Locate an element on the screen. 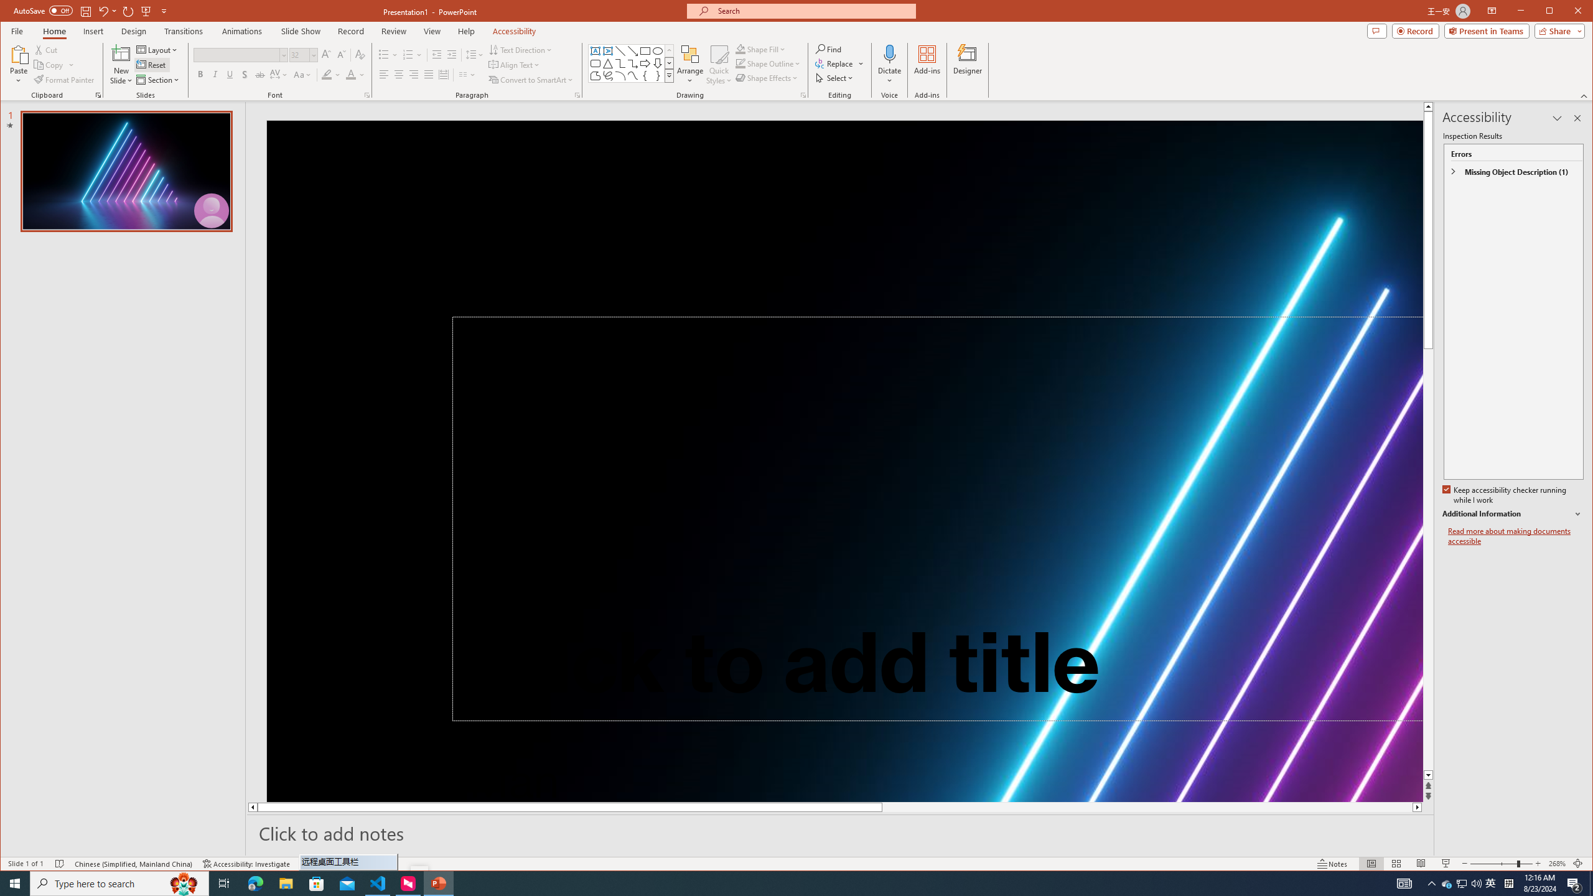 The image size is (1593, 896). Visual Studio Code - 1 running window is located at coordinates (378, 884).